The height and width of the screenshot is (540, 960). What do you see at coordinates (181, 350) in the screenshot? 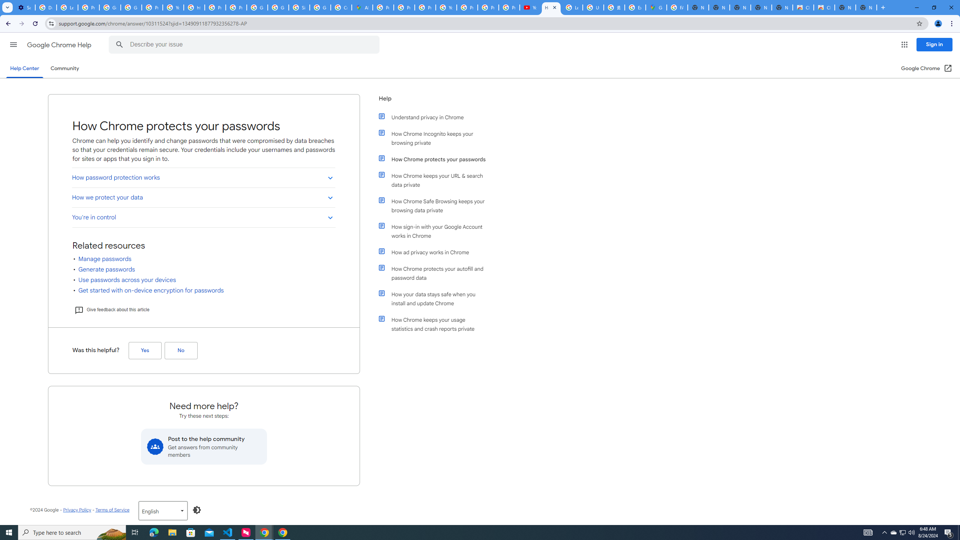
I see `No (Was this helpful?)` at bounding box center [181, 350].